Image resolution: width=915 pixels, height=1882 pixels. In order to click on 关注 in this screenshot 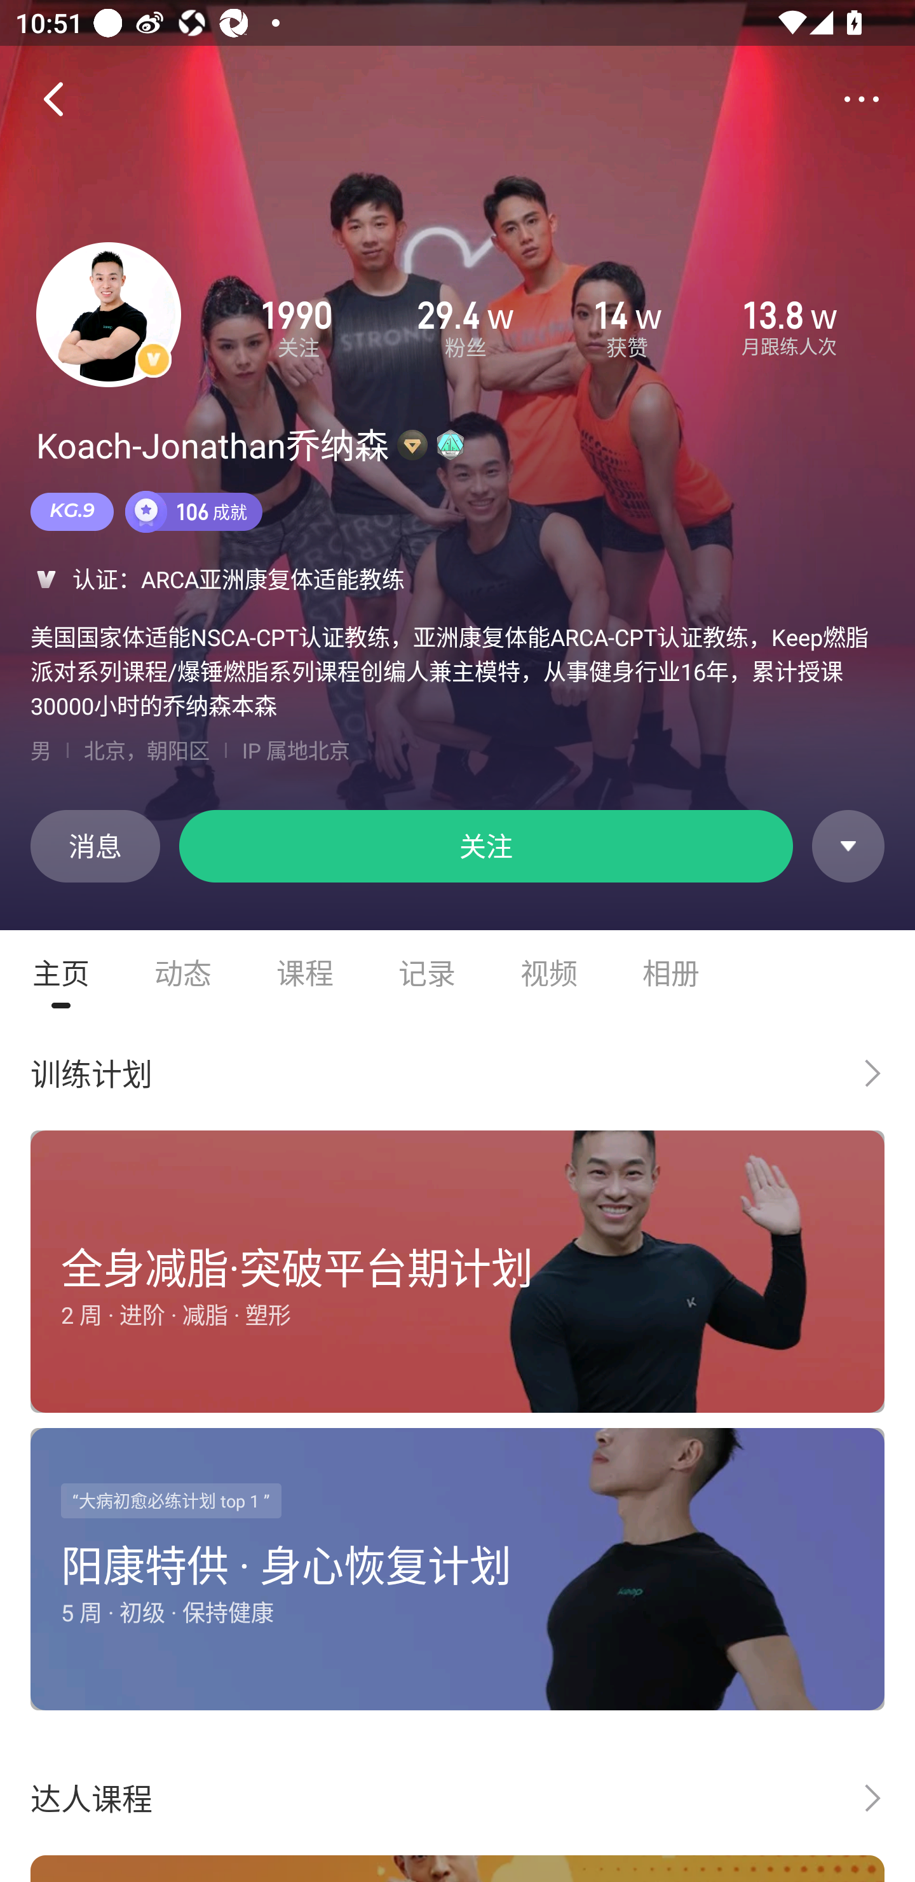, I will do `click(486, 846)`.